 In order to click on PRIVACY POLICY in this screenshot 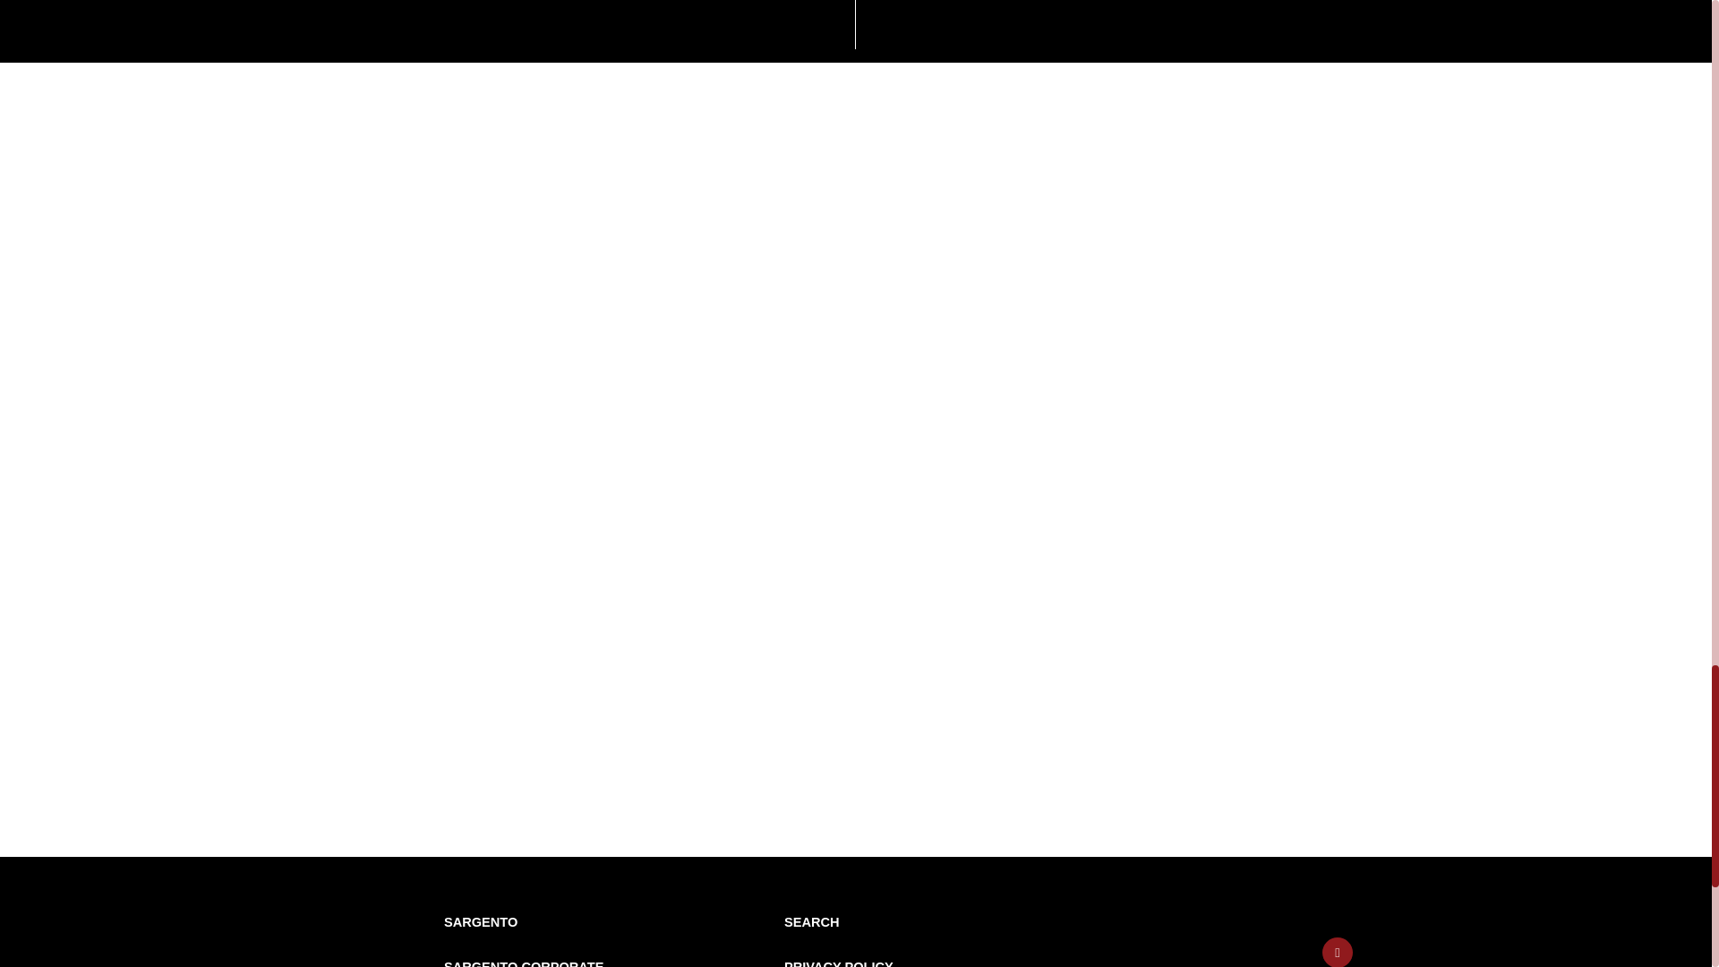, I will do `click(838, 963)`.